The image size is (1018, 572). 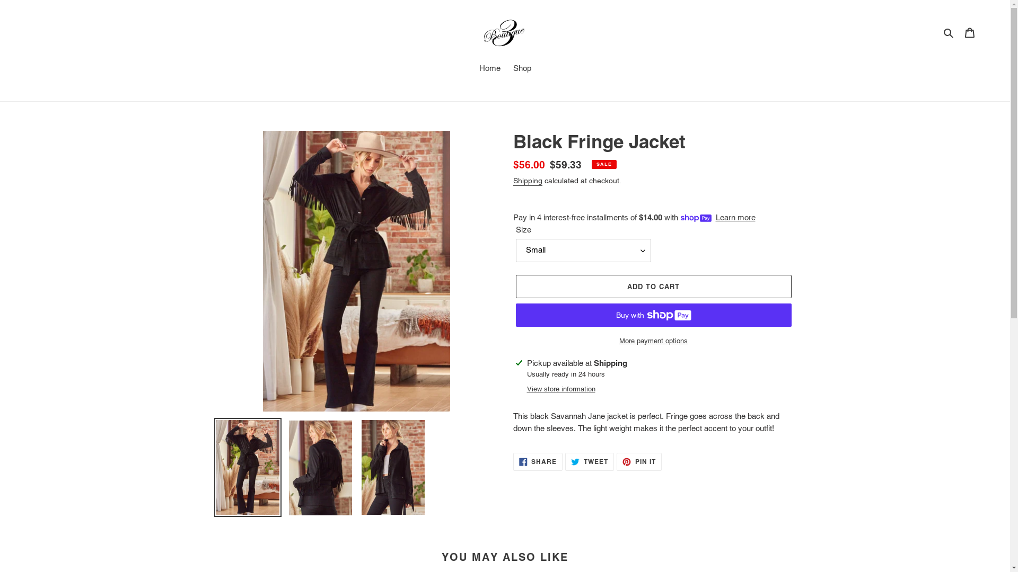 I want to click on Shipping, so click(x=528, y=181).